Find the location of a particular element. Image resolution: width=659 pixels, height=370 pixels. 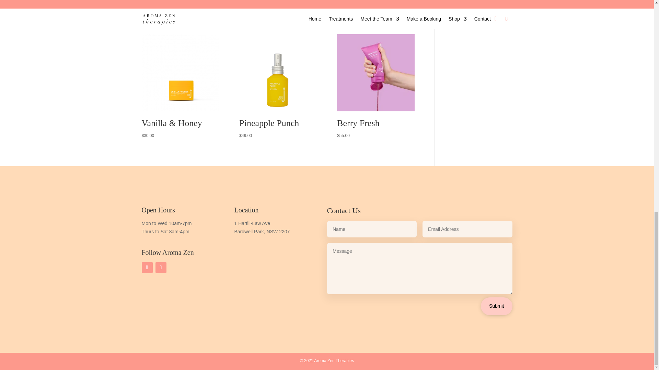

Follow on Instagram is located at coordinates (160, 267).